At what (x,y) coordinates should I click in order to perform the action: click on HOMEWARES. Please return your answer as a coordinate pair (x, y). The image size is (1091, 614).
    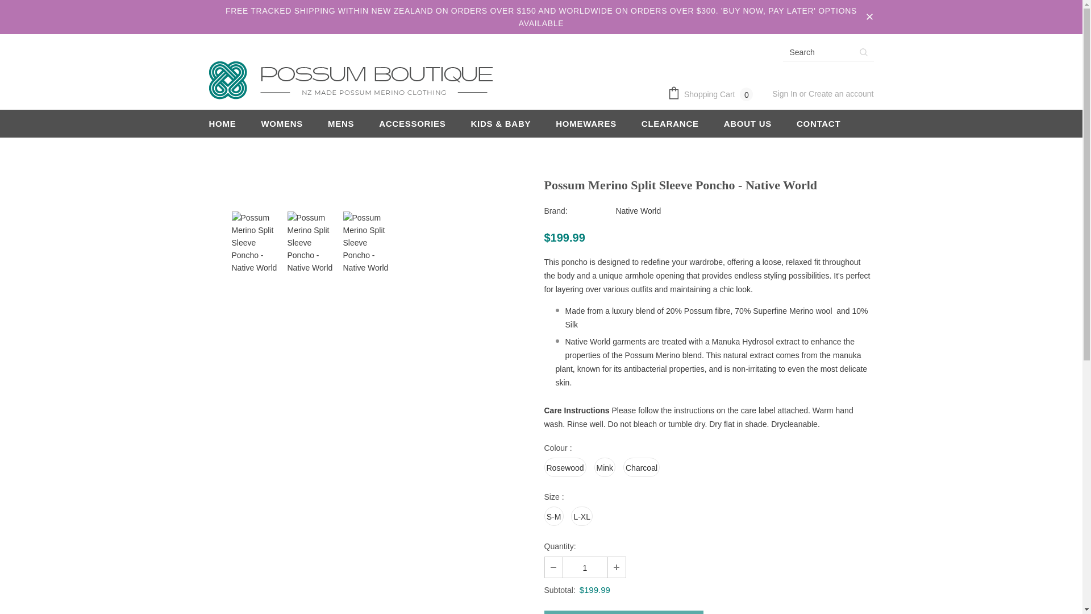
    Looking at the image, I should click on (585, 123).